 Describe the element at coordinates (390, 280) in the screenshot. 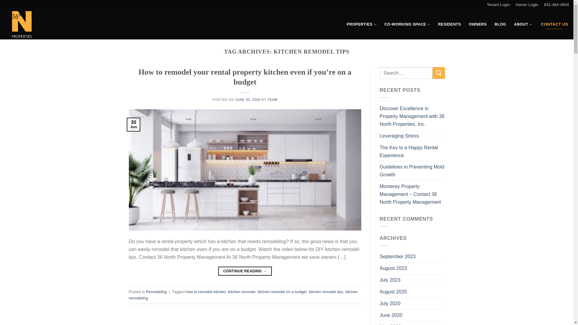

I see `July 2023` at that location.